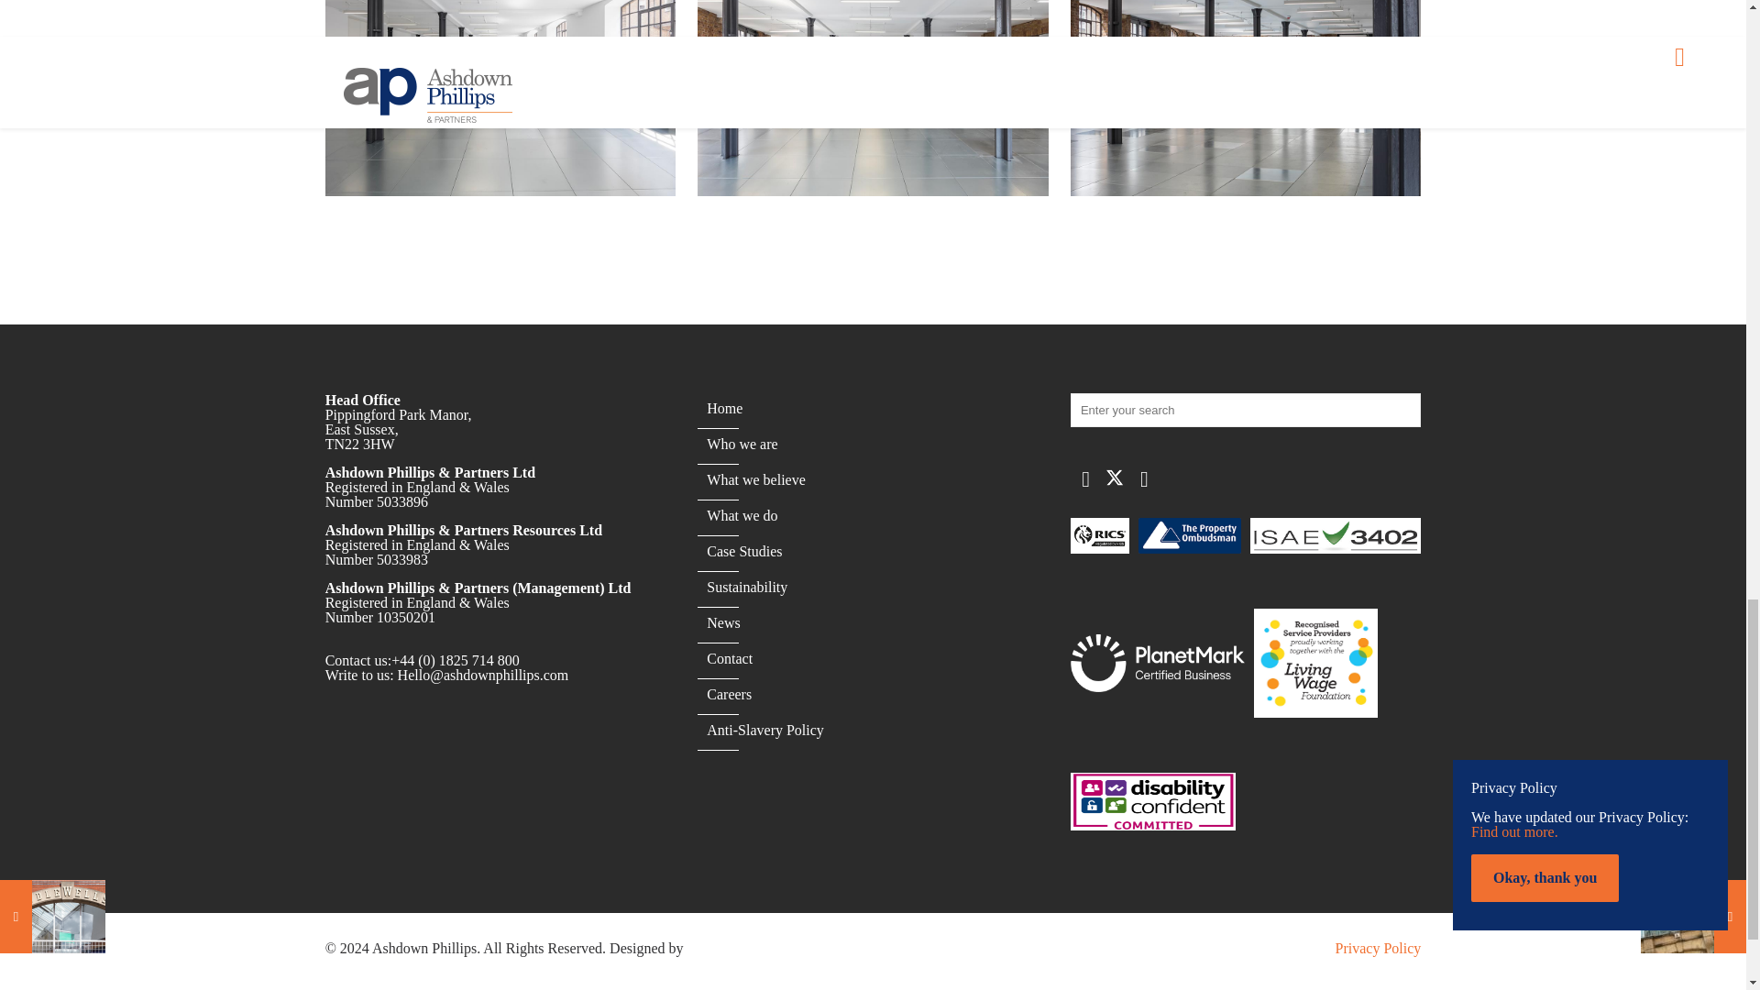  I want to click on Sustainability, so click(746, 586).